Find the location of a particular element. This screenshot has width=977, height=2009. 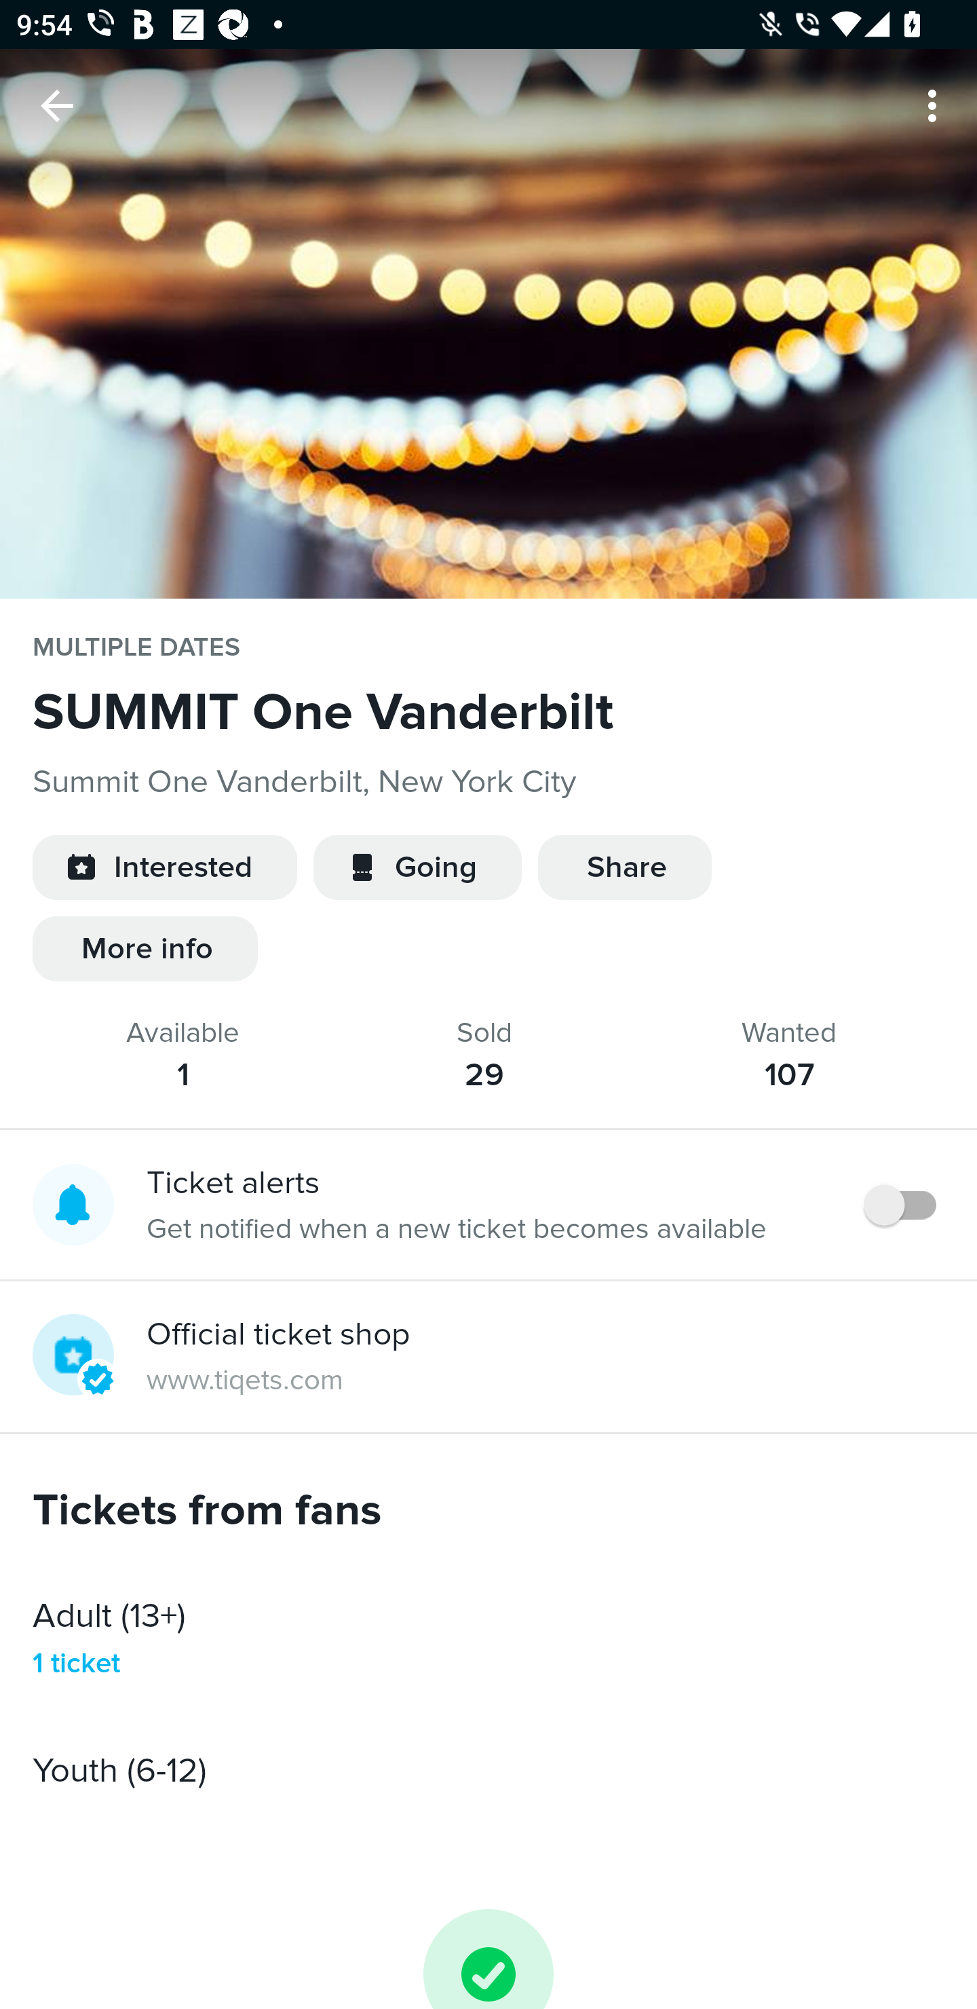

Official ticket shop www.tiqets.com is located at coordinates (488, 1357).